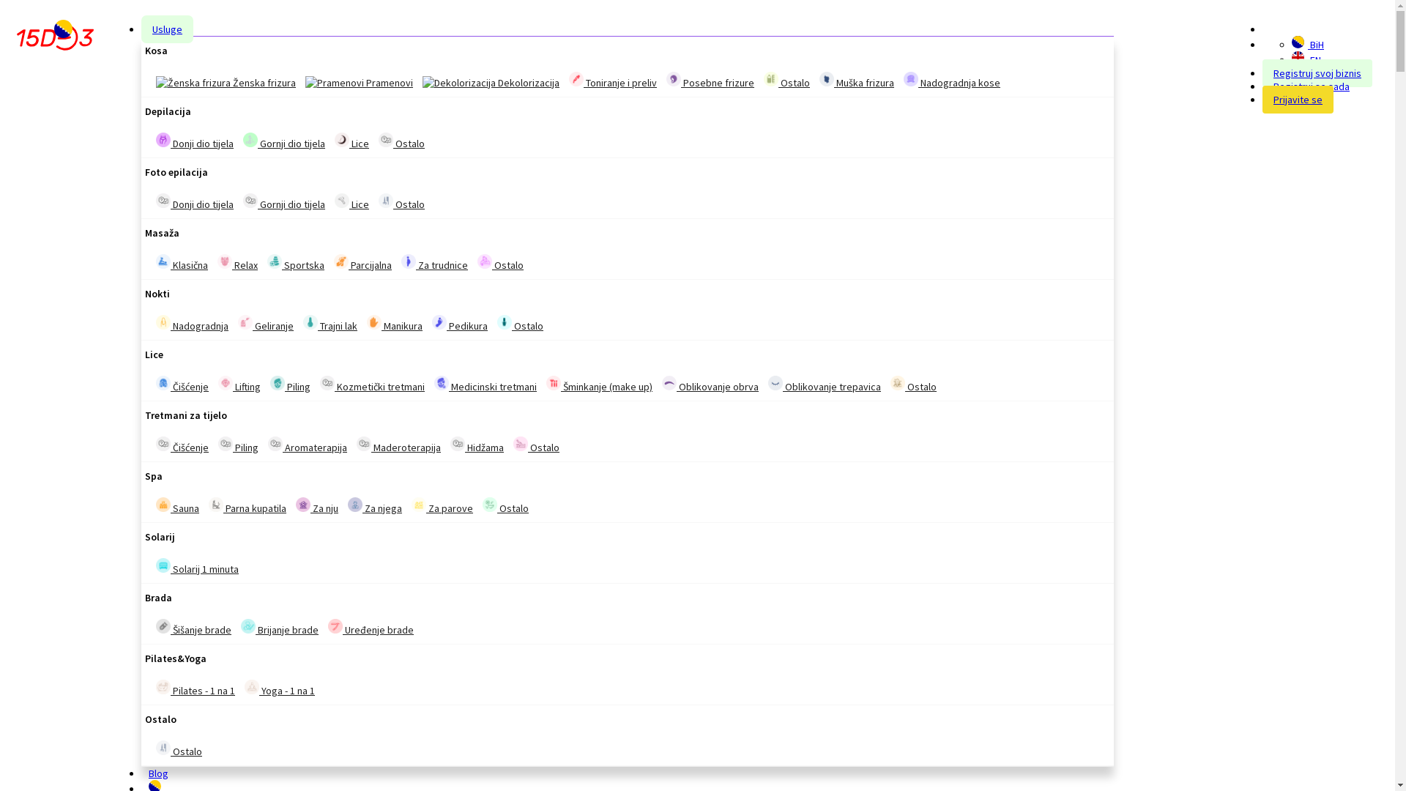  I want to click on 15do3 - Online rezervacija termina, so click(56, 37).